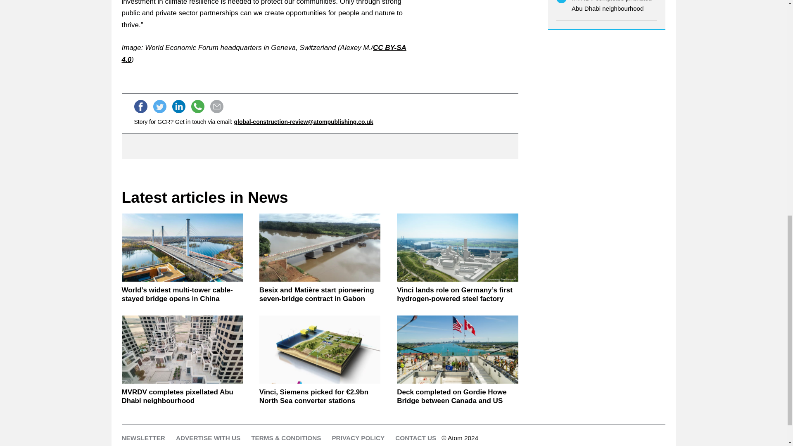  Describe the element at coordinates (140, 107) in the screenshot. I see `Share on Facebook` at that location.